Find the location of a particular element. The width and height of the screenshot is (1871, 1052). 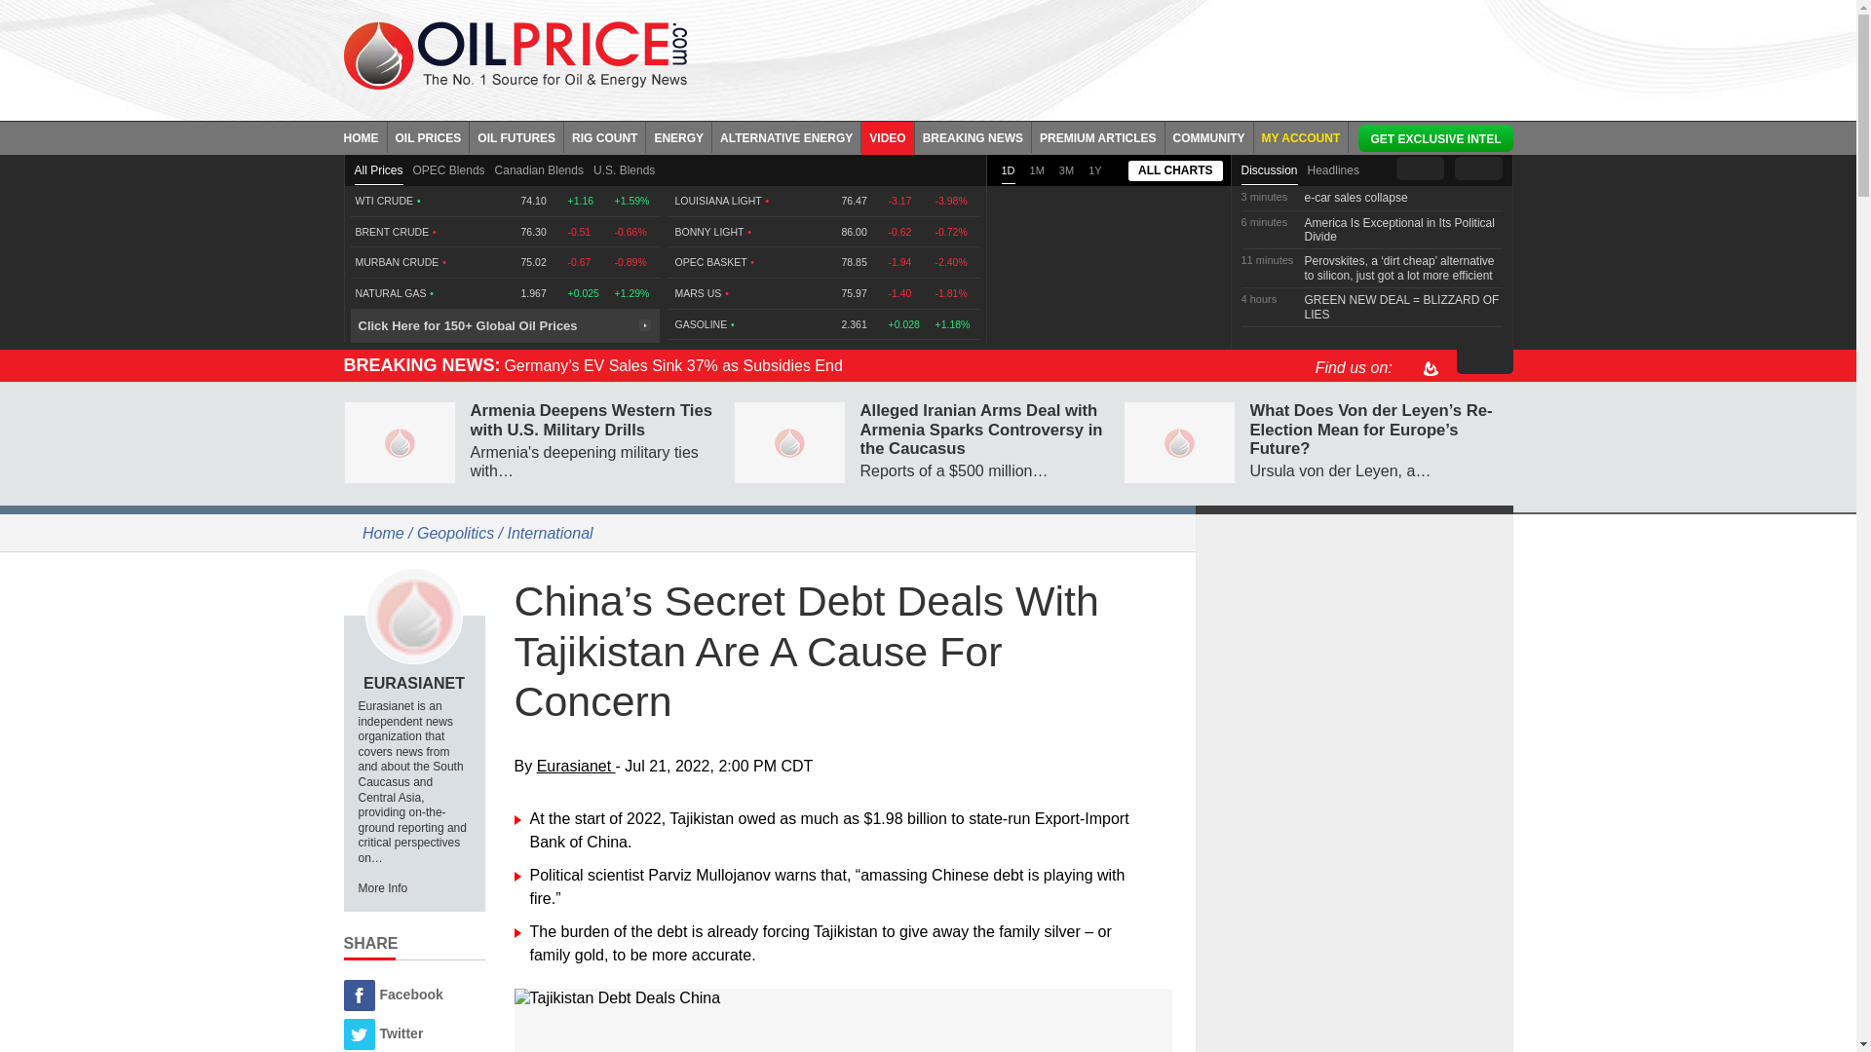

MY ACCOUNT is located at coordinates (1301, 136).